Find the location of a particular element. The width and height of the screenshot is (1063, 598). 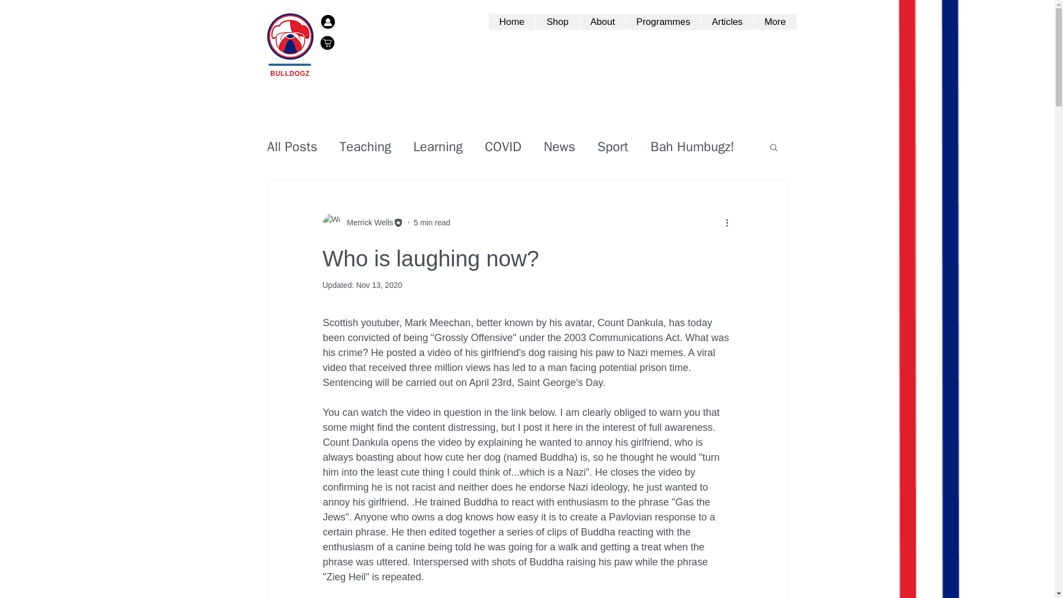

Home is located at coordinates (511, 22).